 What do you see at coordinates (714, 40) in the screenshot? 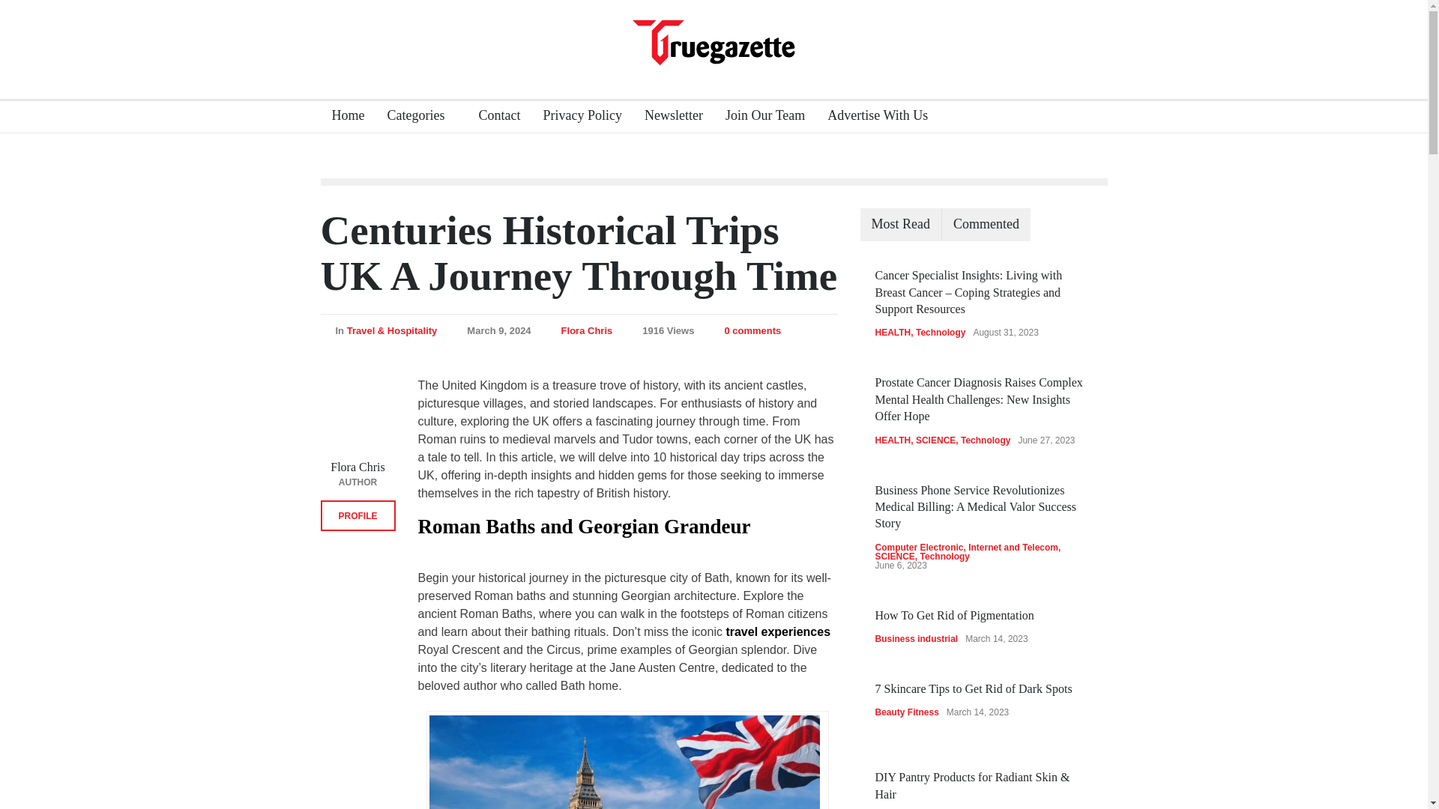
I see `Truegazette` at bounding box center [714, 40].